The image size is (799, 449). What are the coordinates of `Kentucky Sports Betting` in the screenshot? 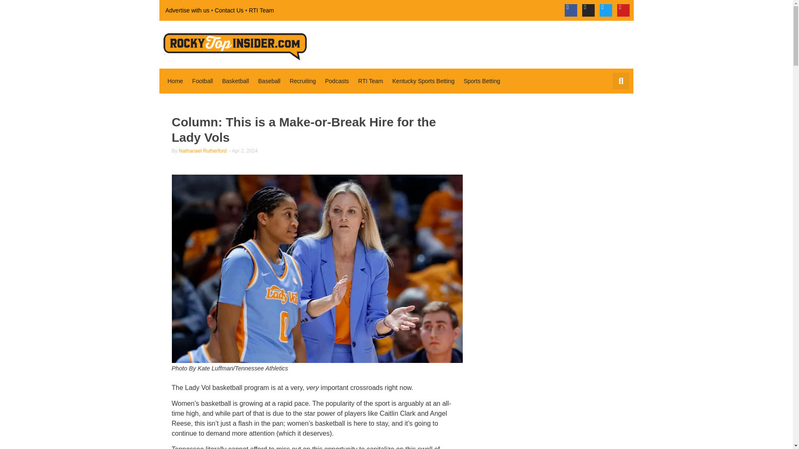 It's located at (424, 81).